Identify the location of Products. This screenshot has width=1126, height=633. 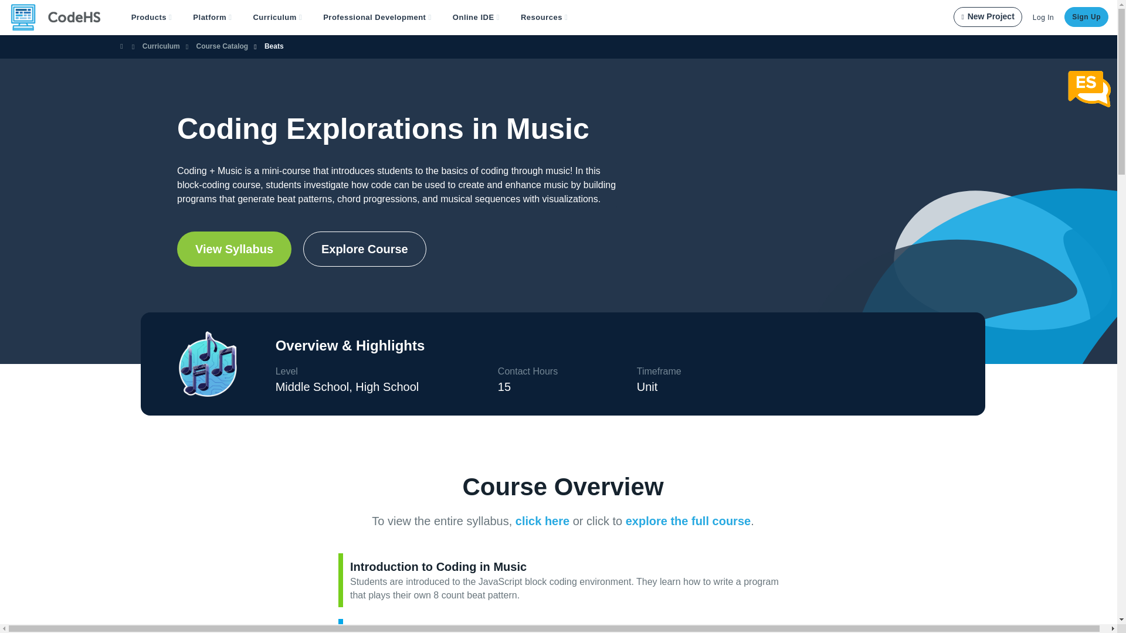
(151, 18).